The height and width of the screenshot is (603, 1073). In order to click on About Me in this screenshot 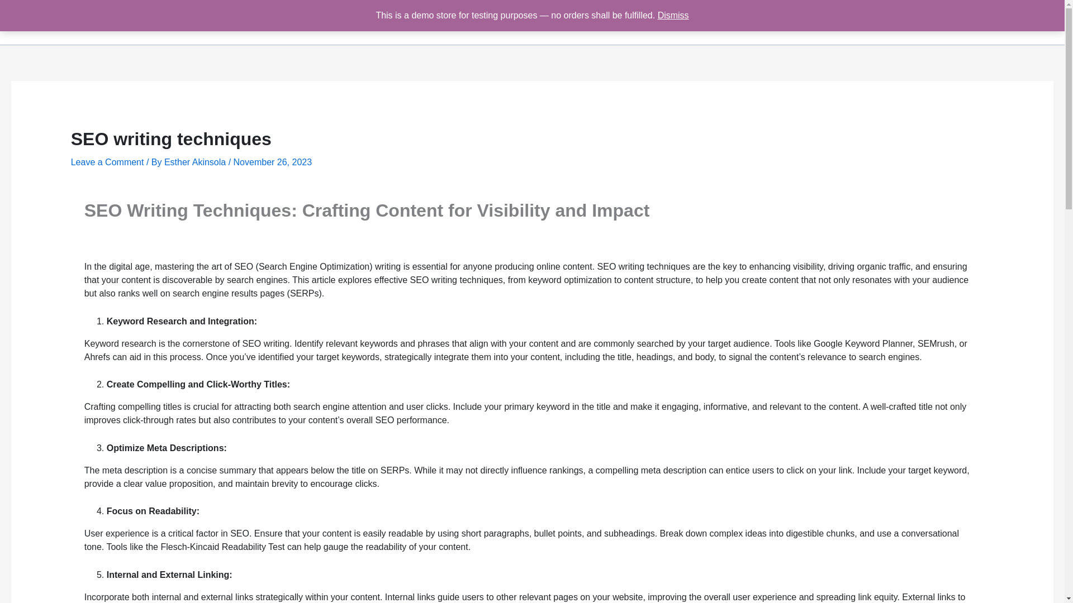, I will do `click(772, 22)`.